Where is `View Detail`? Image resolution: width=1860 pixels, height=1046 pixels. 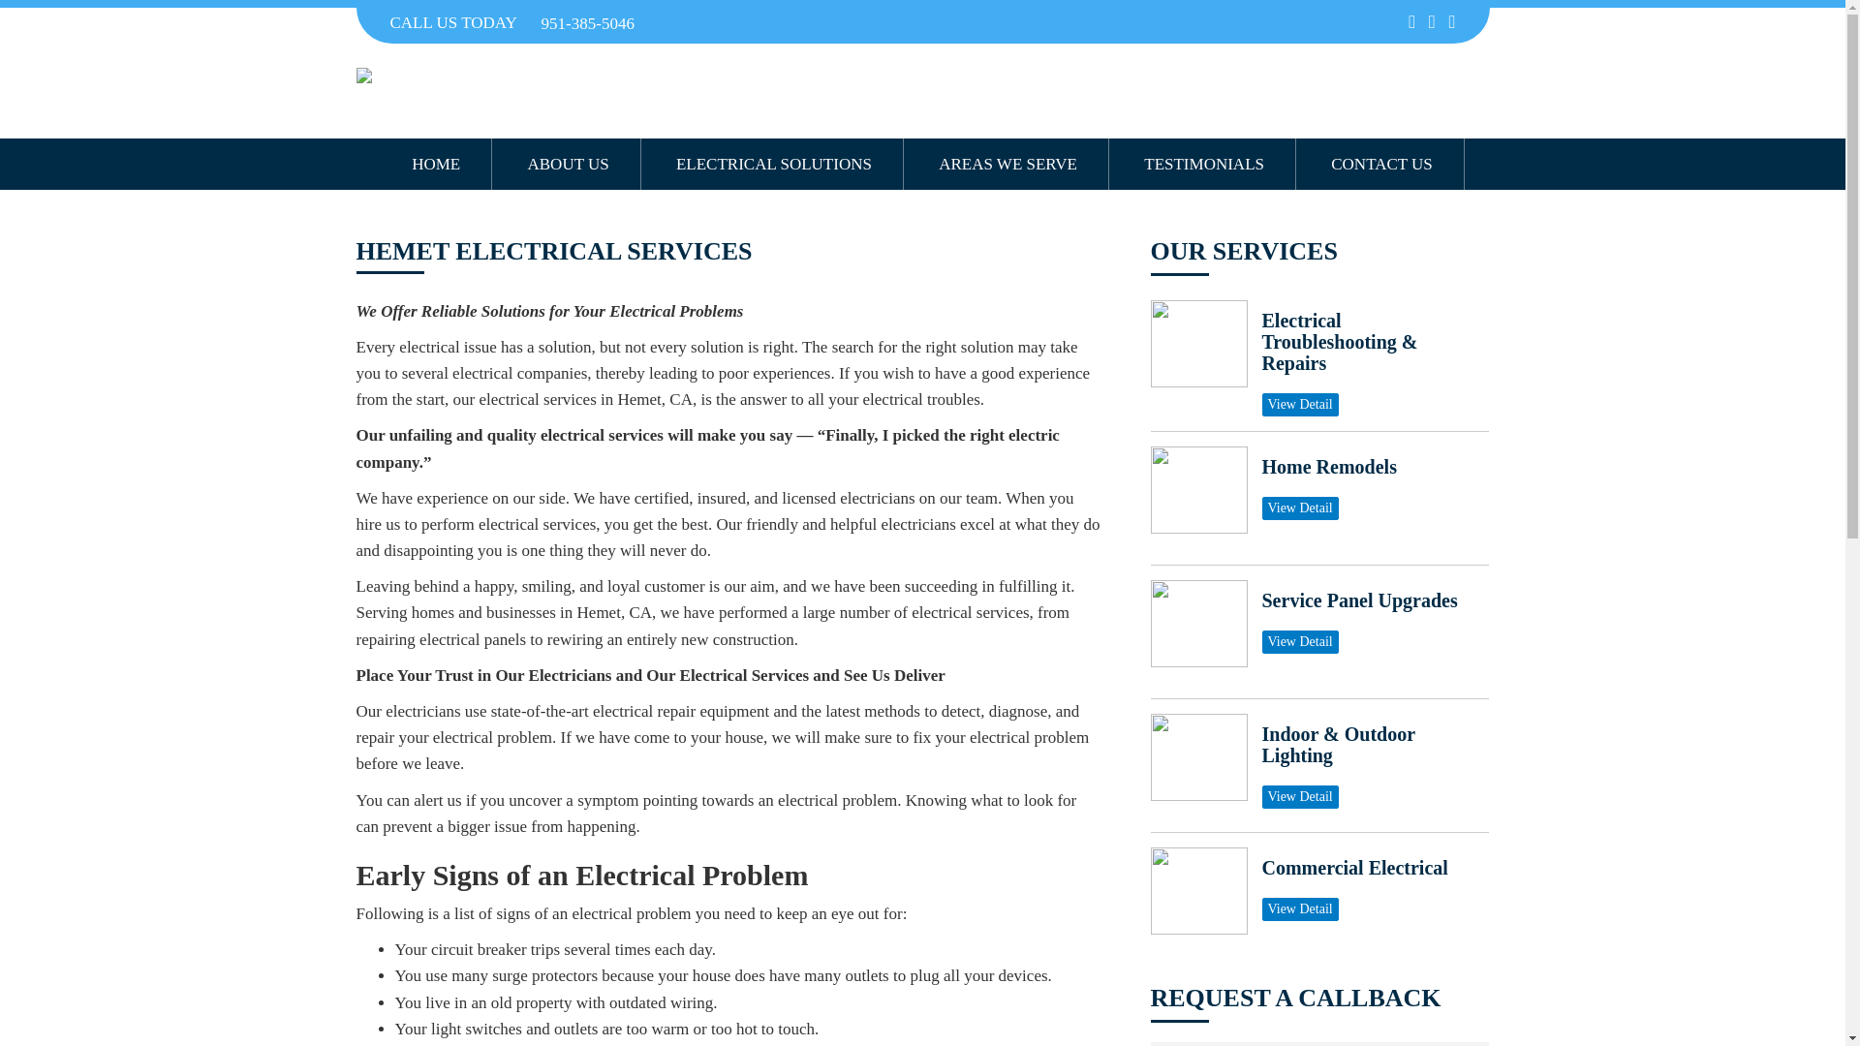
View Detail is located at coordinates (1298, 796).